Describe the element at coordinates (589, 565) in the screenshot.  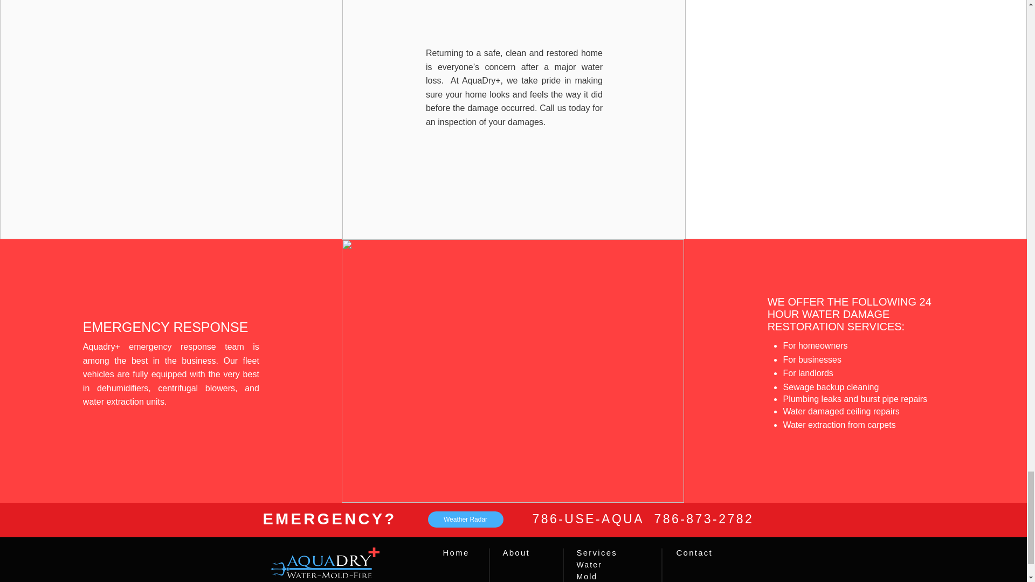
I see `Water` at that location.